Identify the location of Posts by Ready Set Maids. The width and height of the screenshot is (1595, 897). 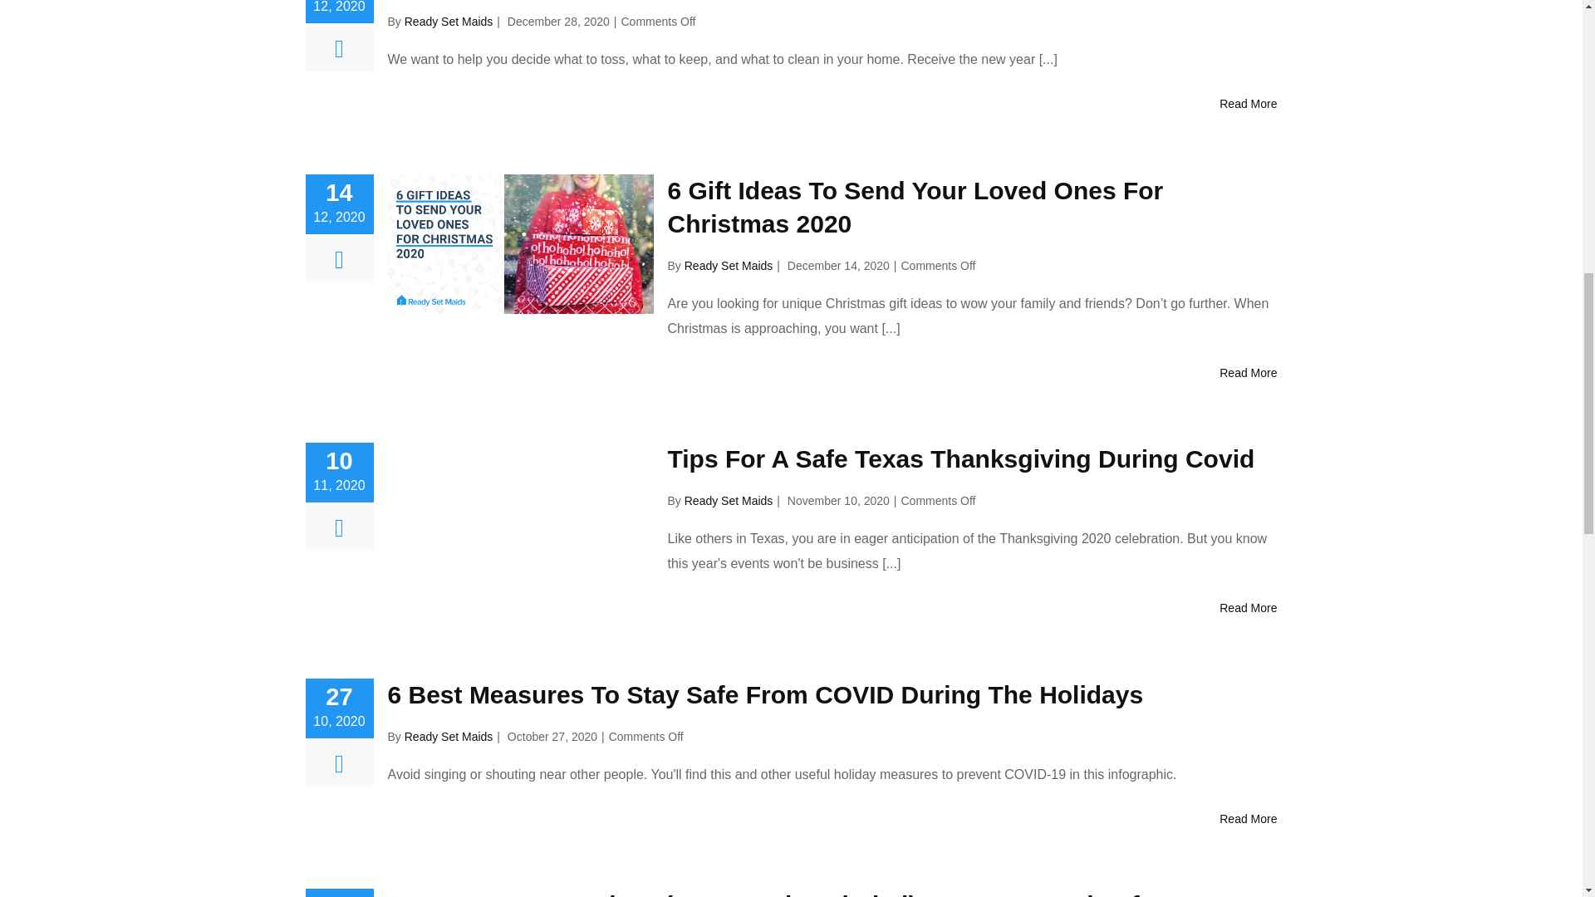
(729, 501).